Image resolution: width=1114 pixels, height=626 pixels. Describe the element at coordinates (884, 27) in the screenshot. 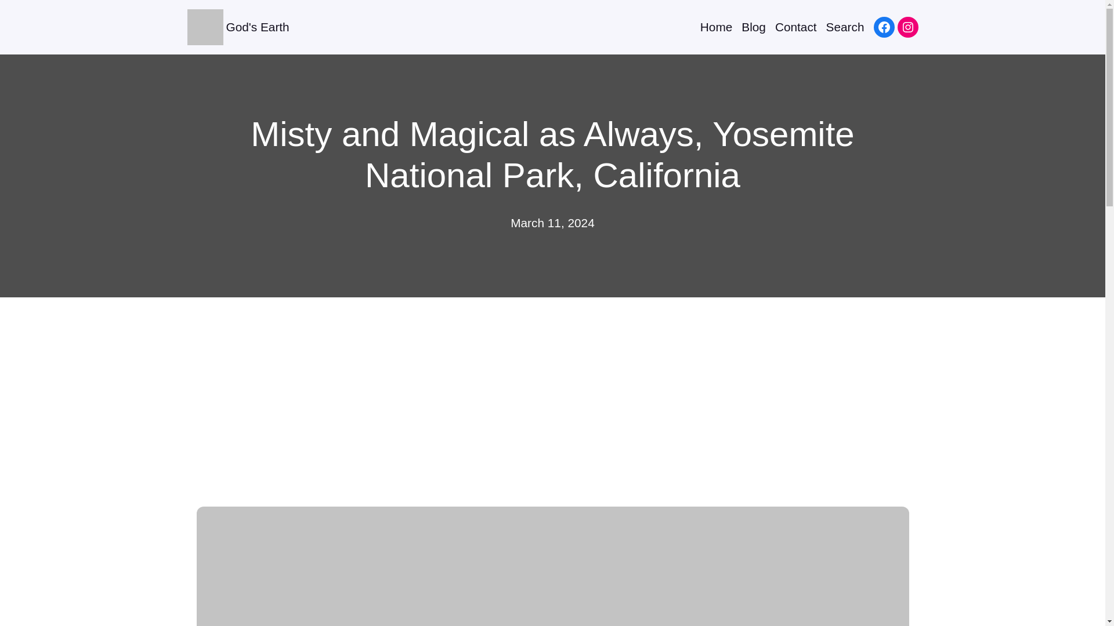

I see `Facebook` at that location.